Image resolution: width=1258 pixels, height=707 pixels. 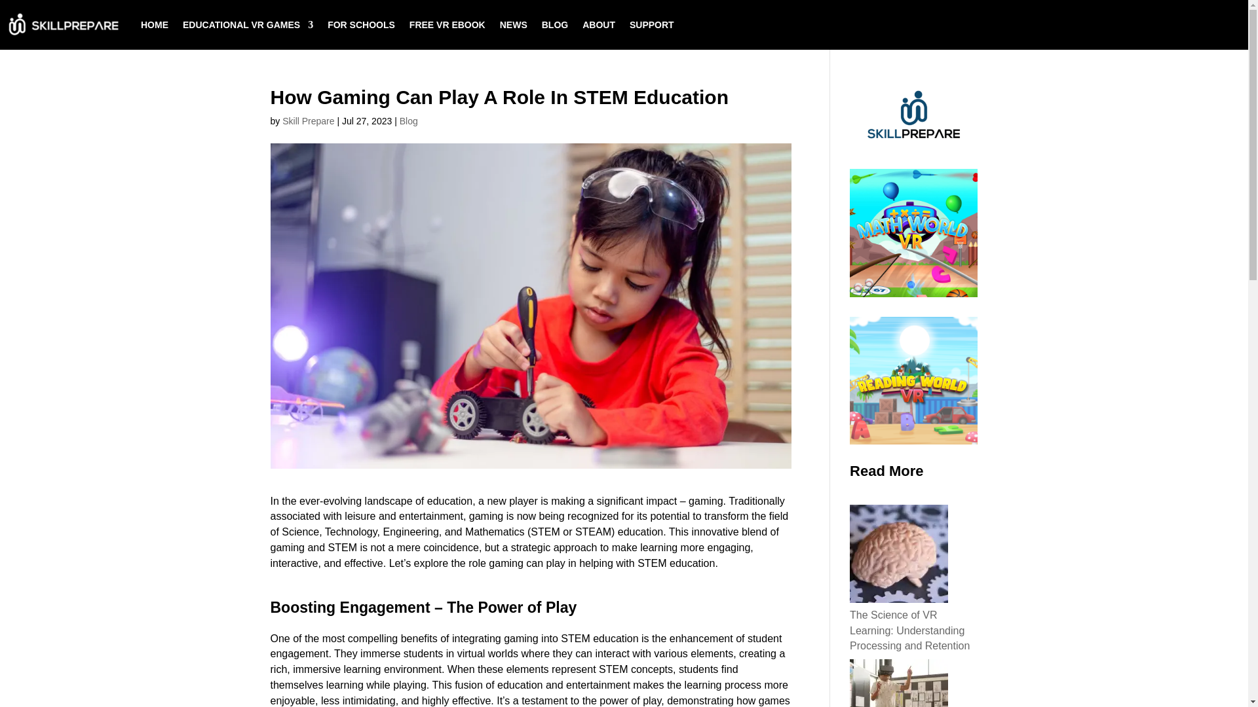 What do you see at coordinates (308, 121) in the screenshot?
I see `Posts by Skill Prepare` at bounding box center [308, 121].